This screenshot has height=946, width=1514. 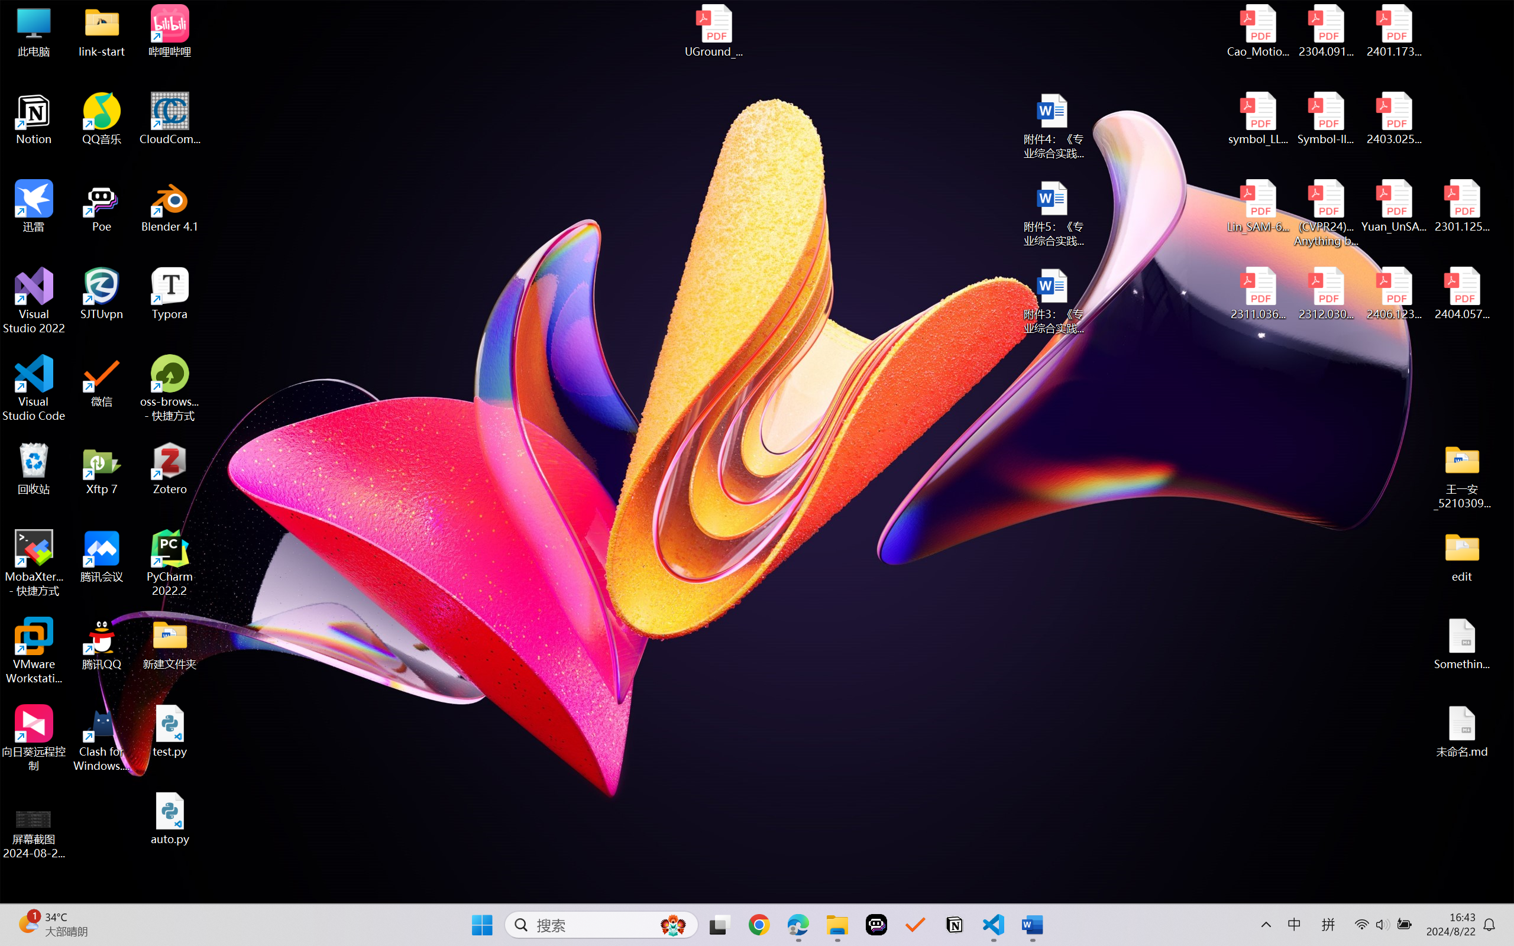 I want to click on 2404.05719v1.pdf, so click(x=1462, y=294).